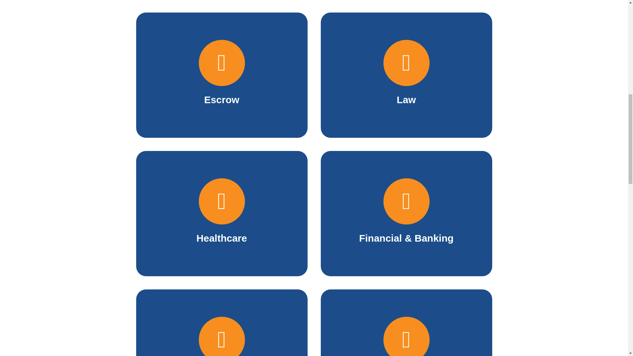  I want to click on Learn More, so click(222, 173).